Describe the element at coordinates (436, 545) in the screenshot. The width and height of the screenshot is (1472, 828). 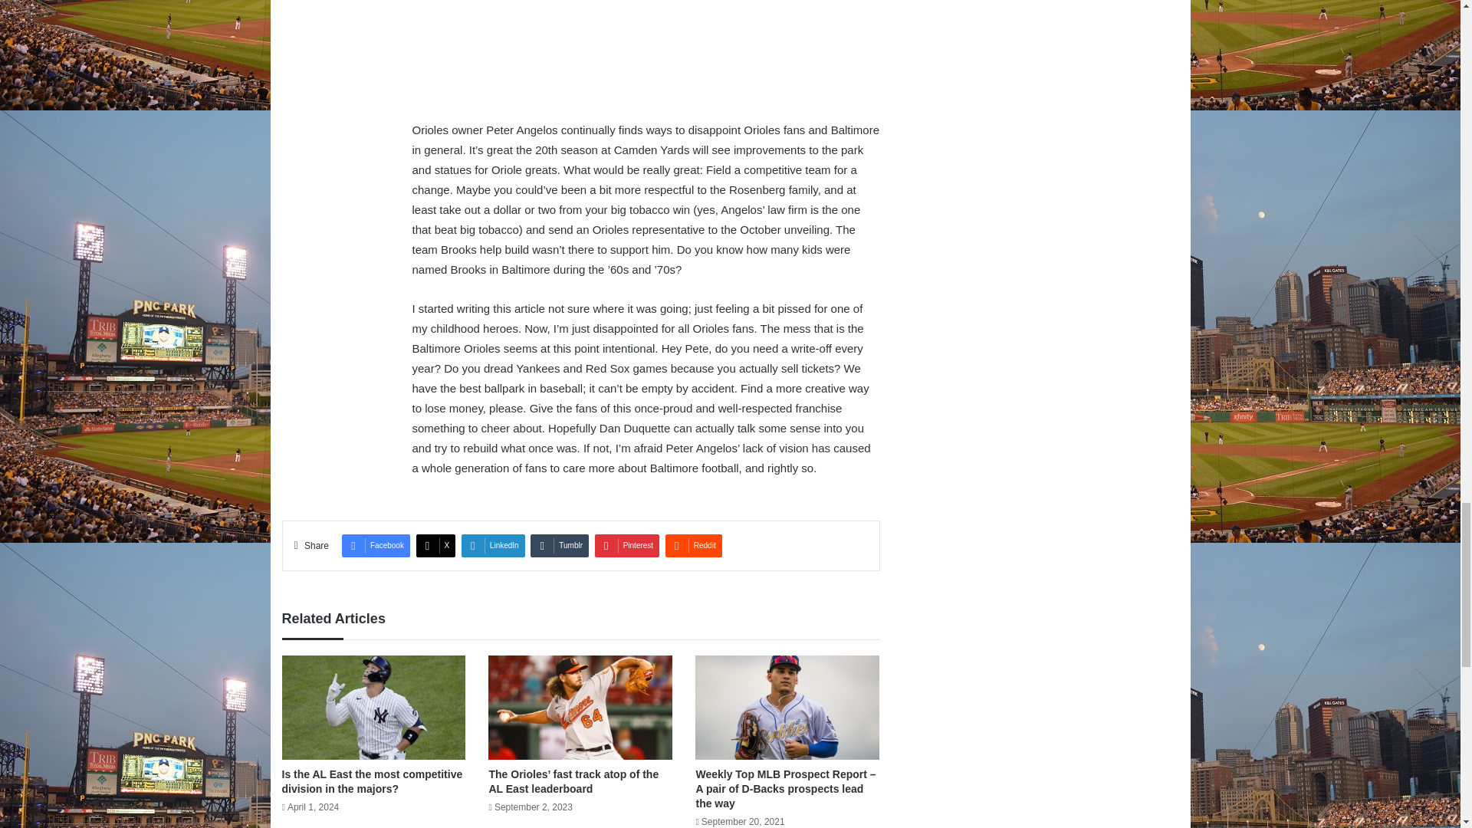
I see `X` at that location.